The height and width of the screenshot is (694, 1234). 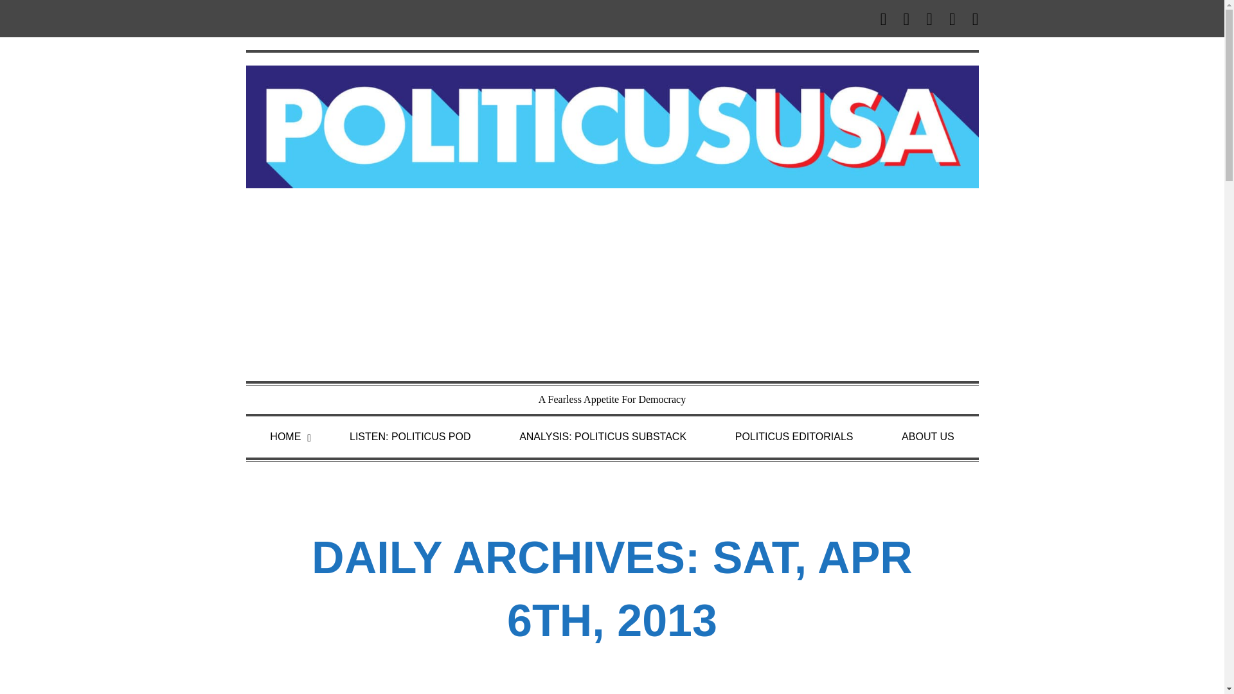 What do you see at coordinates (794, 437) in the screenshot?
I see `POLITICUS EDITORIALS` at bounding box center [794, 437].